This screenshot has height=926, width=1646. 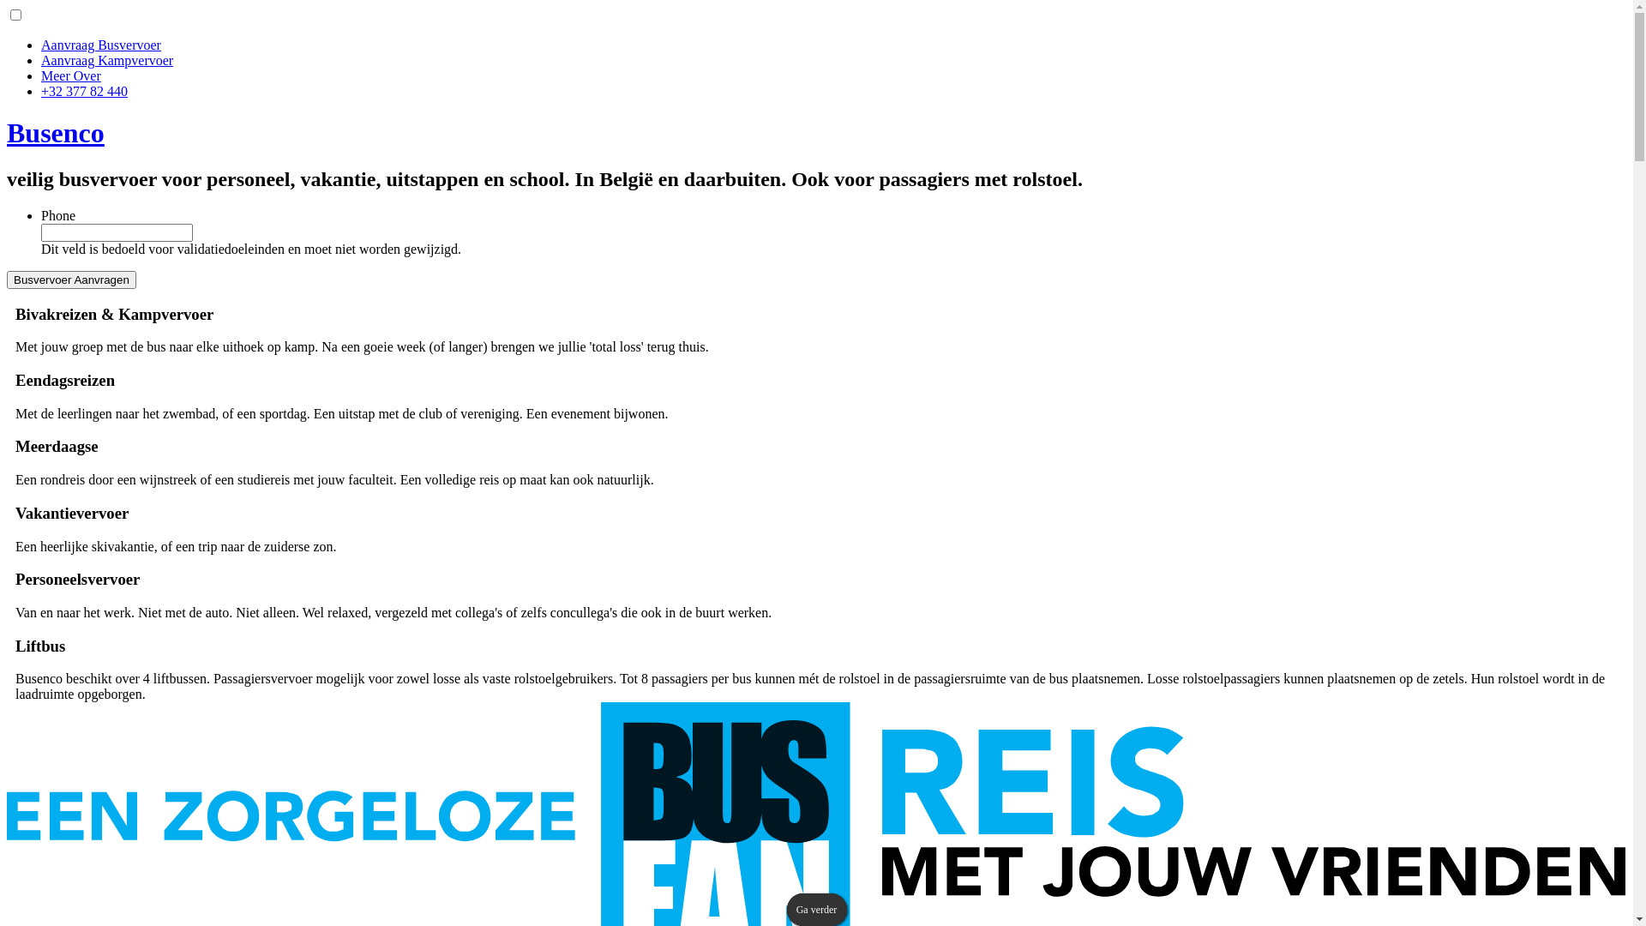 I want to click on Aanvraag Busvervoer, so click(x=101, y=45).